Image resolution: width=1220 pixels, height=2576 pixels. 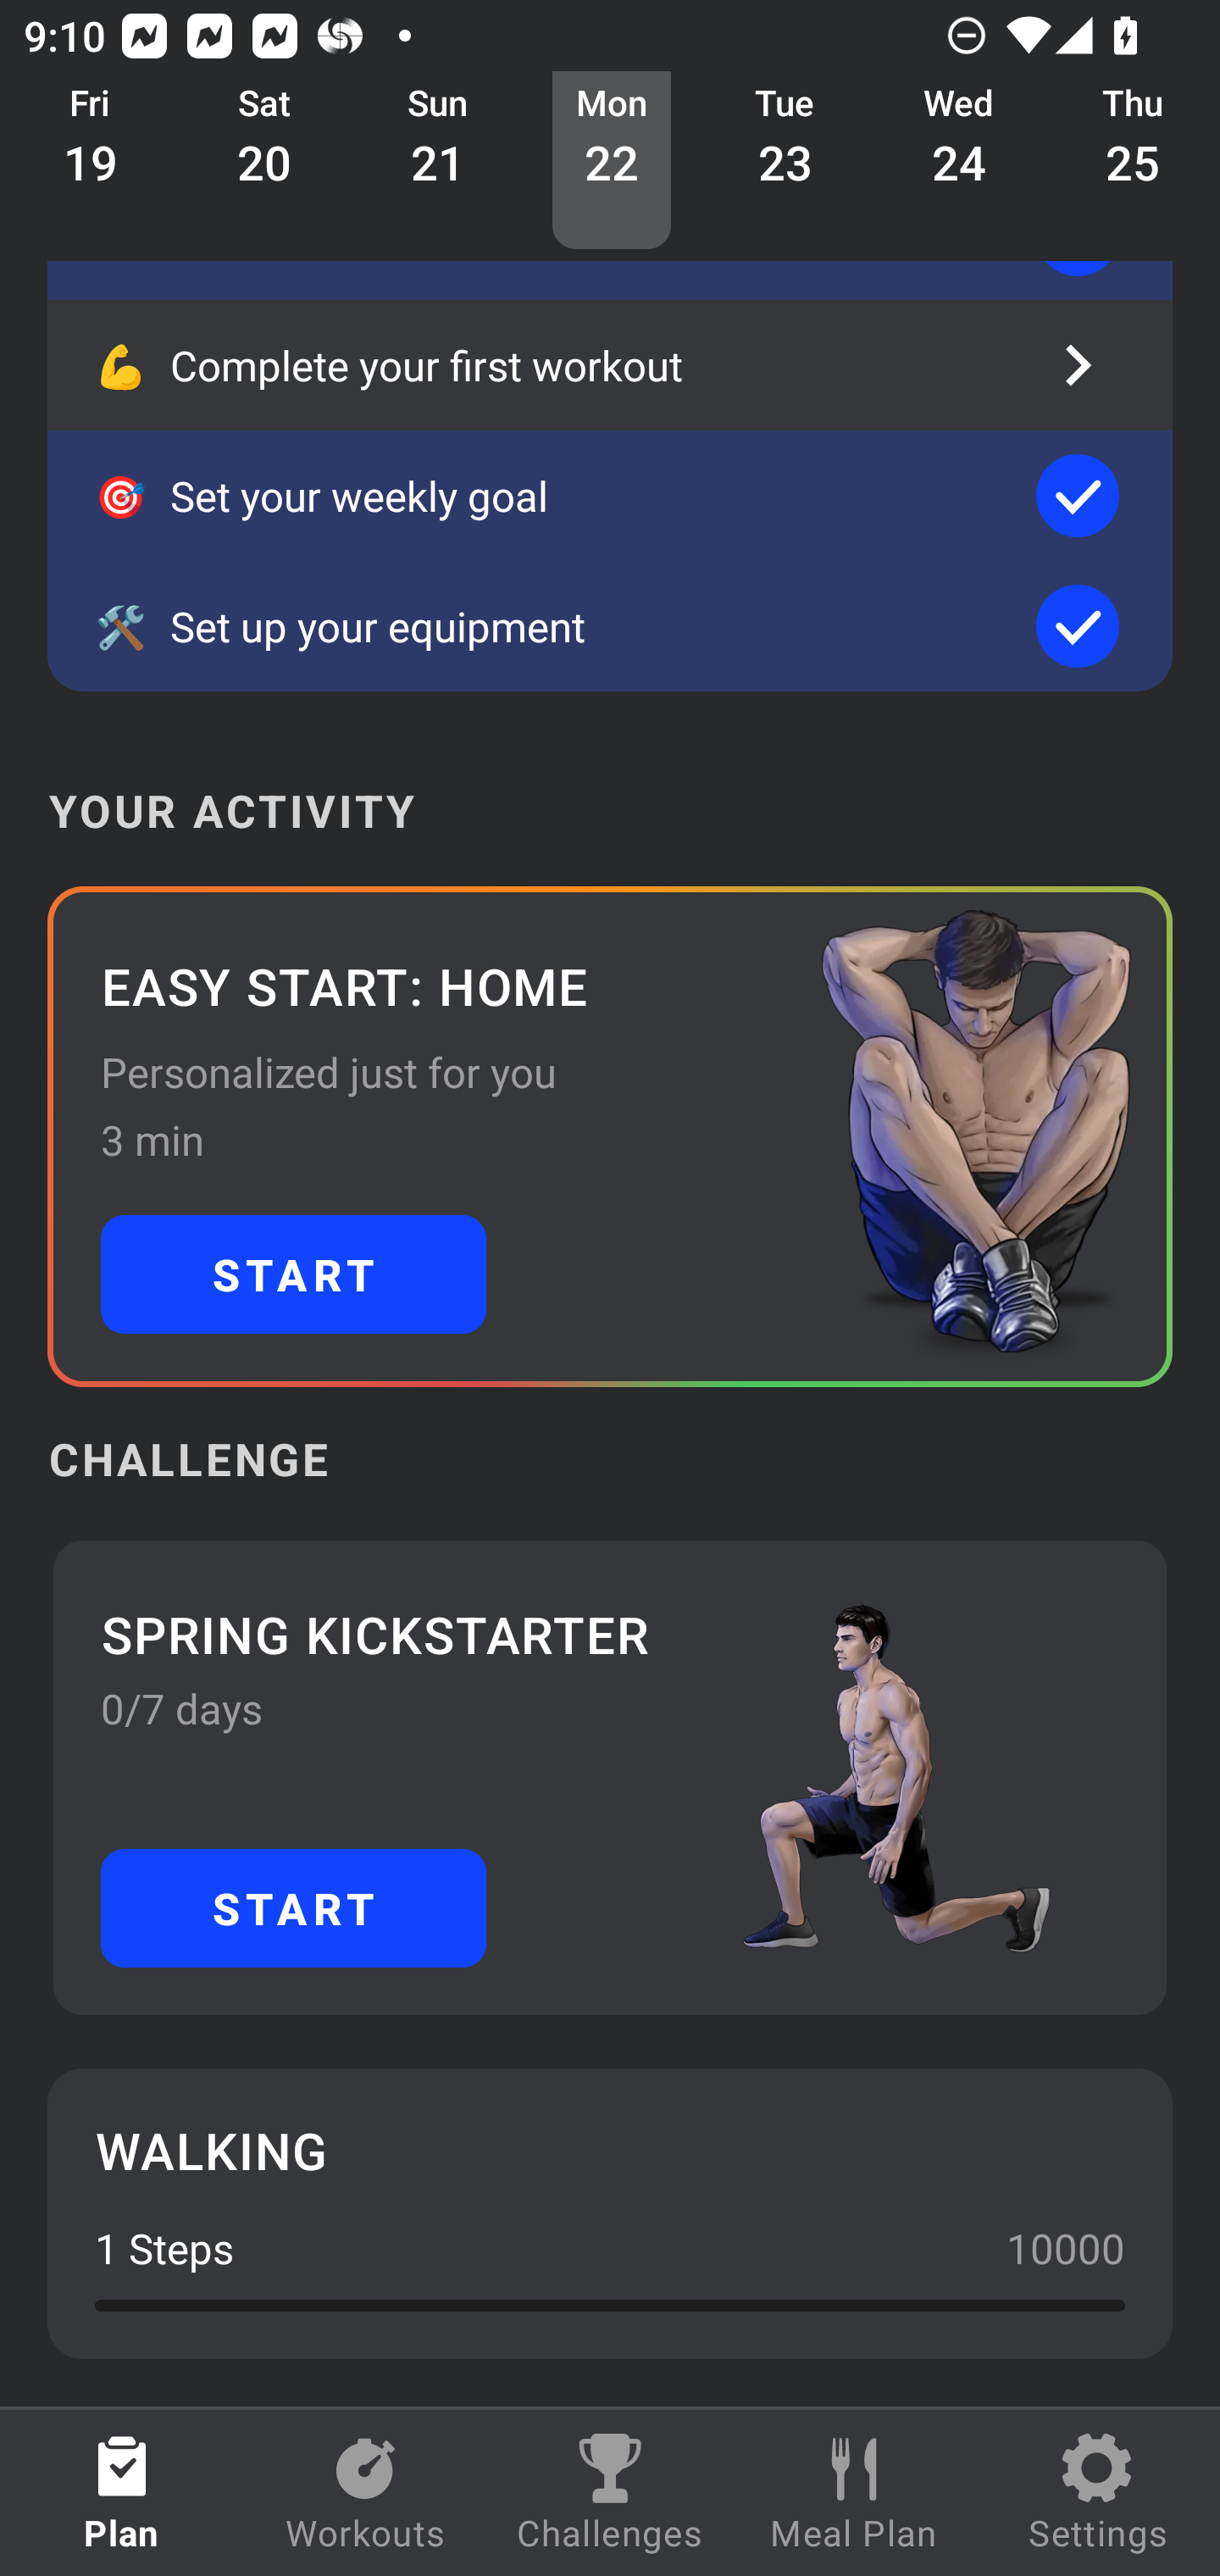 What do you see at coordinates (612, 161) in the screenshot?
I see `Mon 22` at bounding box center [612, 161].